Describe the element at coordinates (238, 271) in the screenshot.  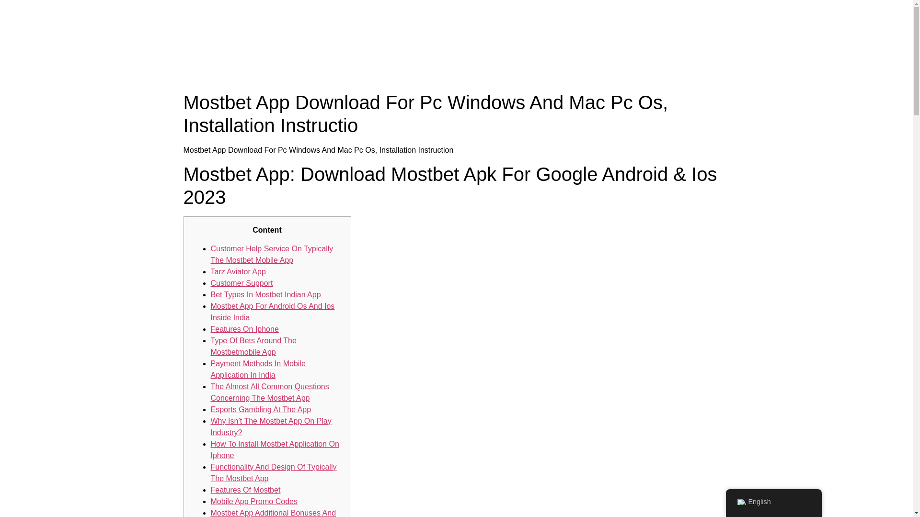
I see `Tarz Aviator App` at that location.